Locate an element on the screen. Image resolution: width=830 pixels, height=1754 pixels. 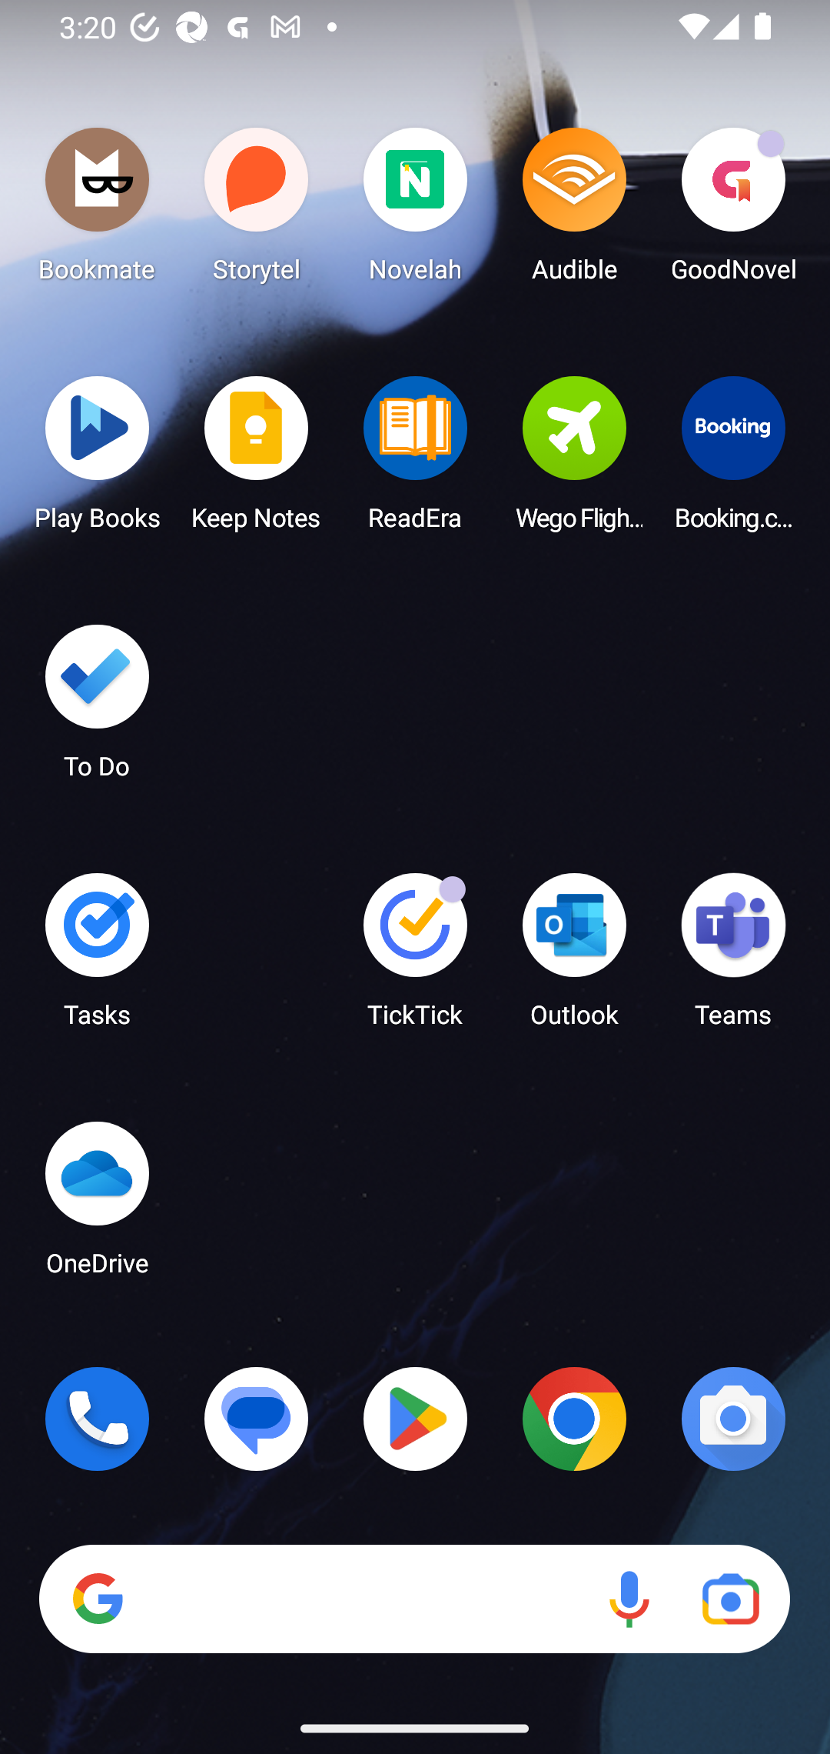
ReadEra is located at coordinates (415, 459).